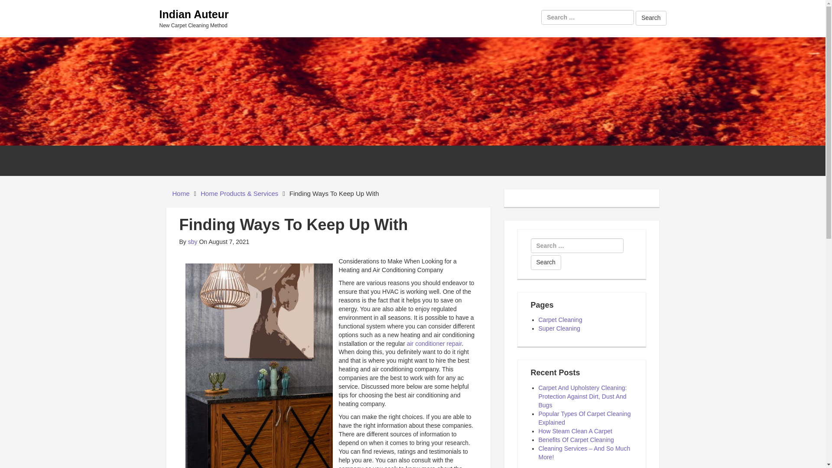  I want to click on Popular Types Of Carpet Cleaning Explained, so click(584, 418).